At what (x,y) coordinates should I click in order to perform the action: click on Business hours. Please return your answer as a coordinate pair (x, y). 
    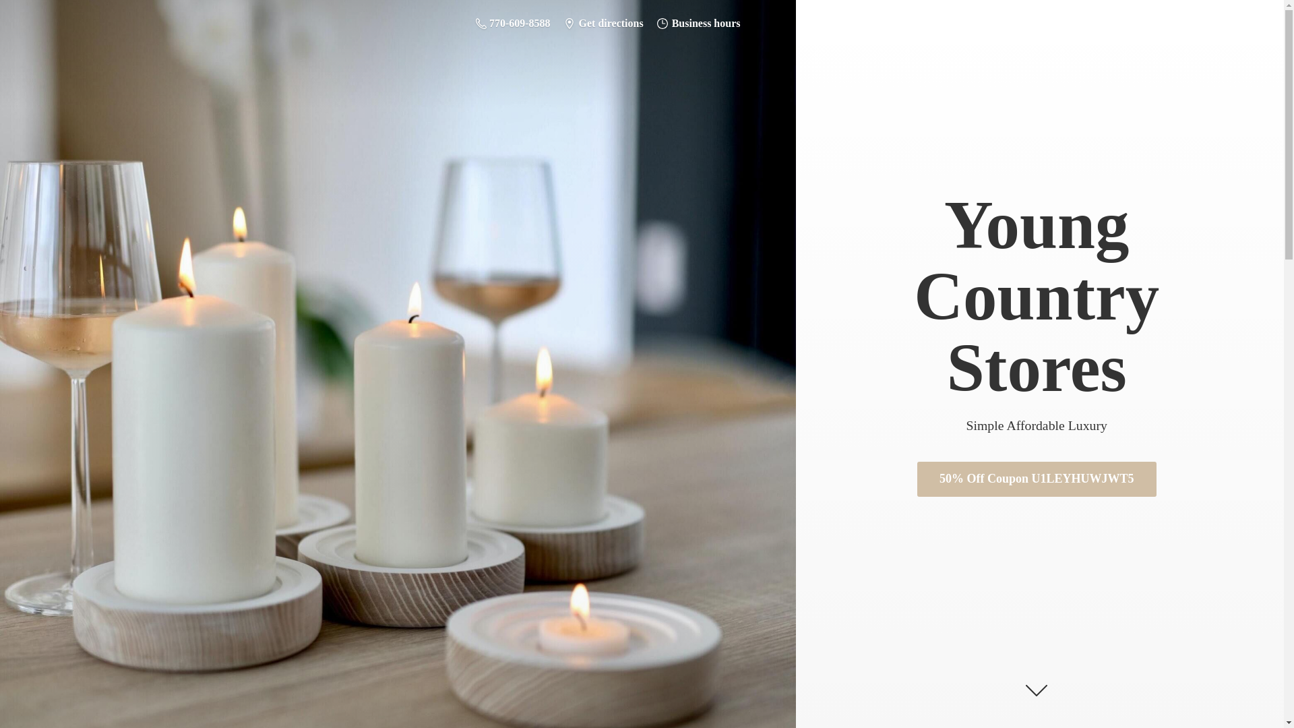
    Looking at the image, I should click on (699, 23).